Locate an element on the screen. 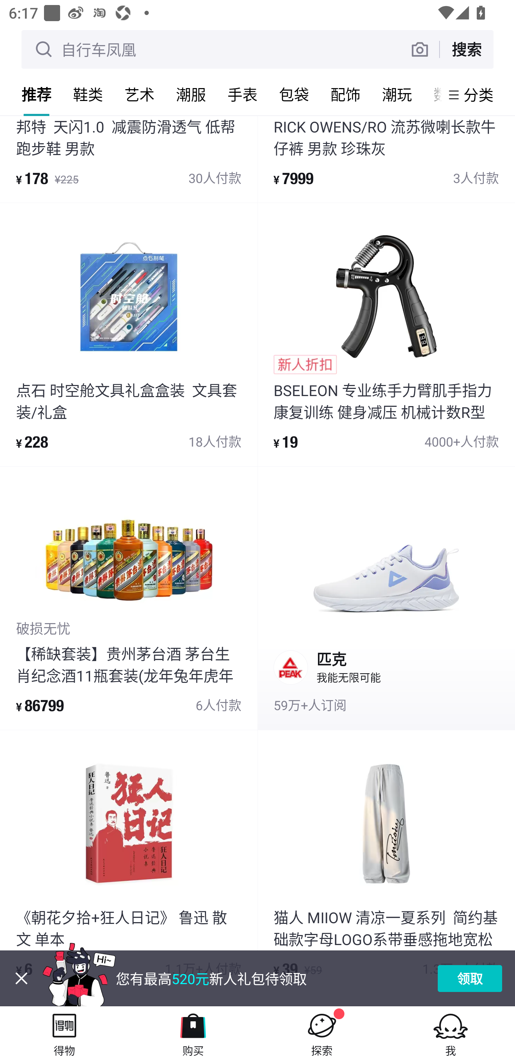  product_item 《朝花夕拾+狂人日记》 鲁迅 散
文 单本 ¥ 6 1.1万+人付款 is located at coordinates (129, 862).